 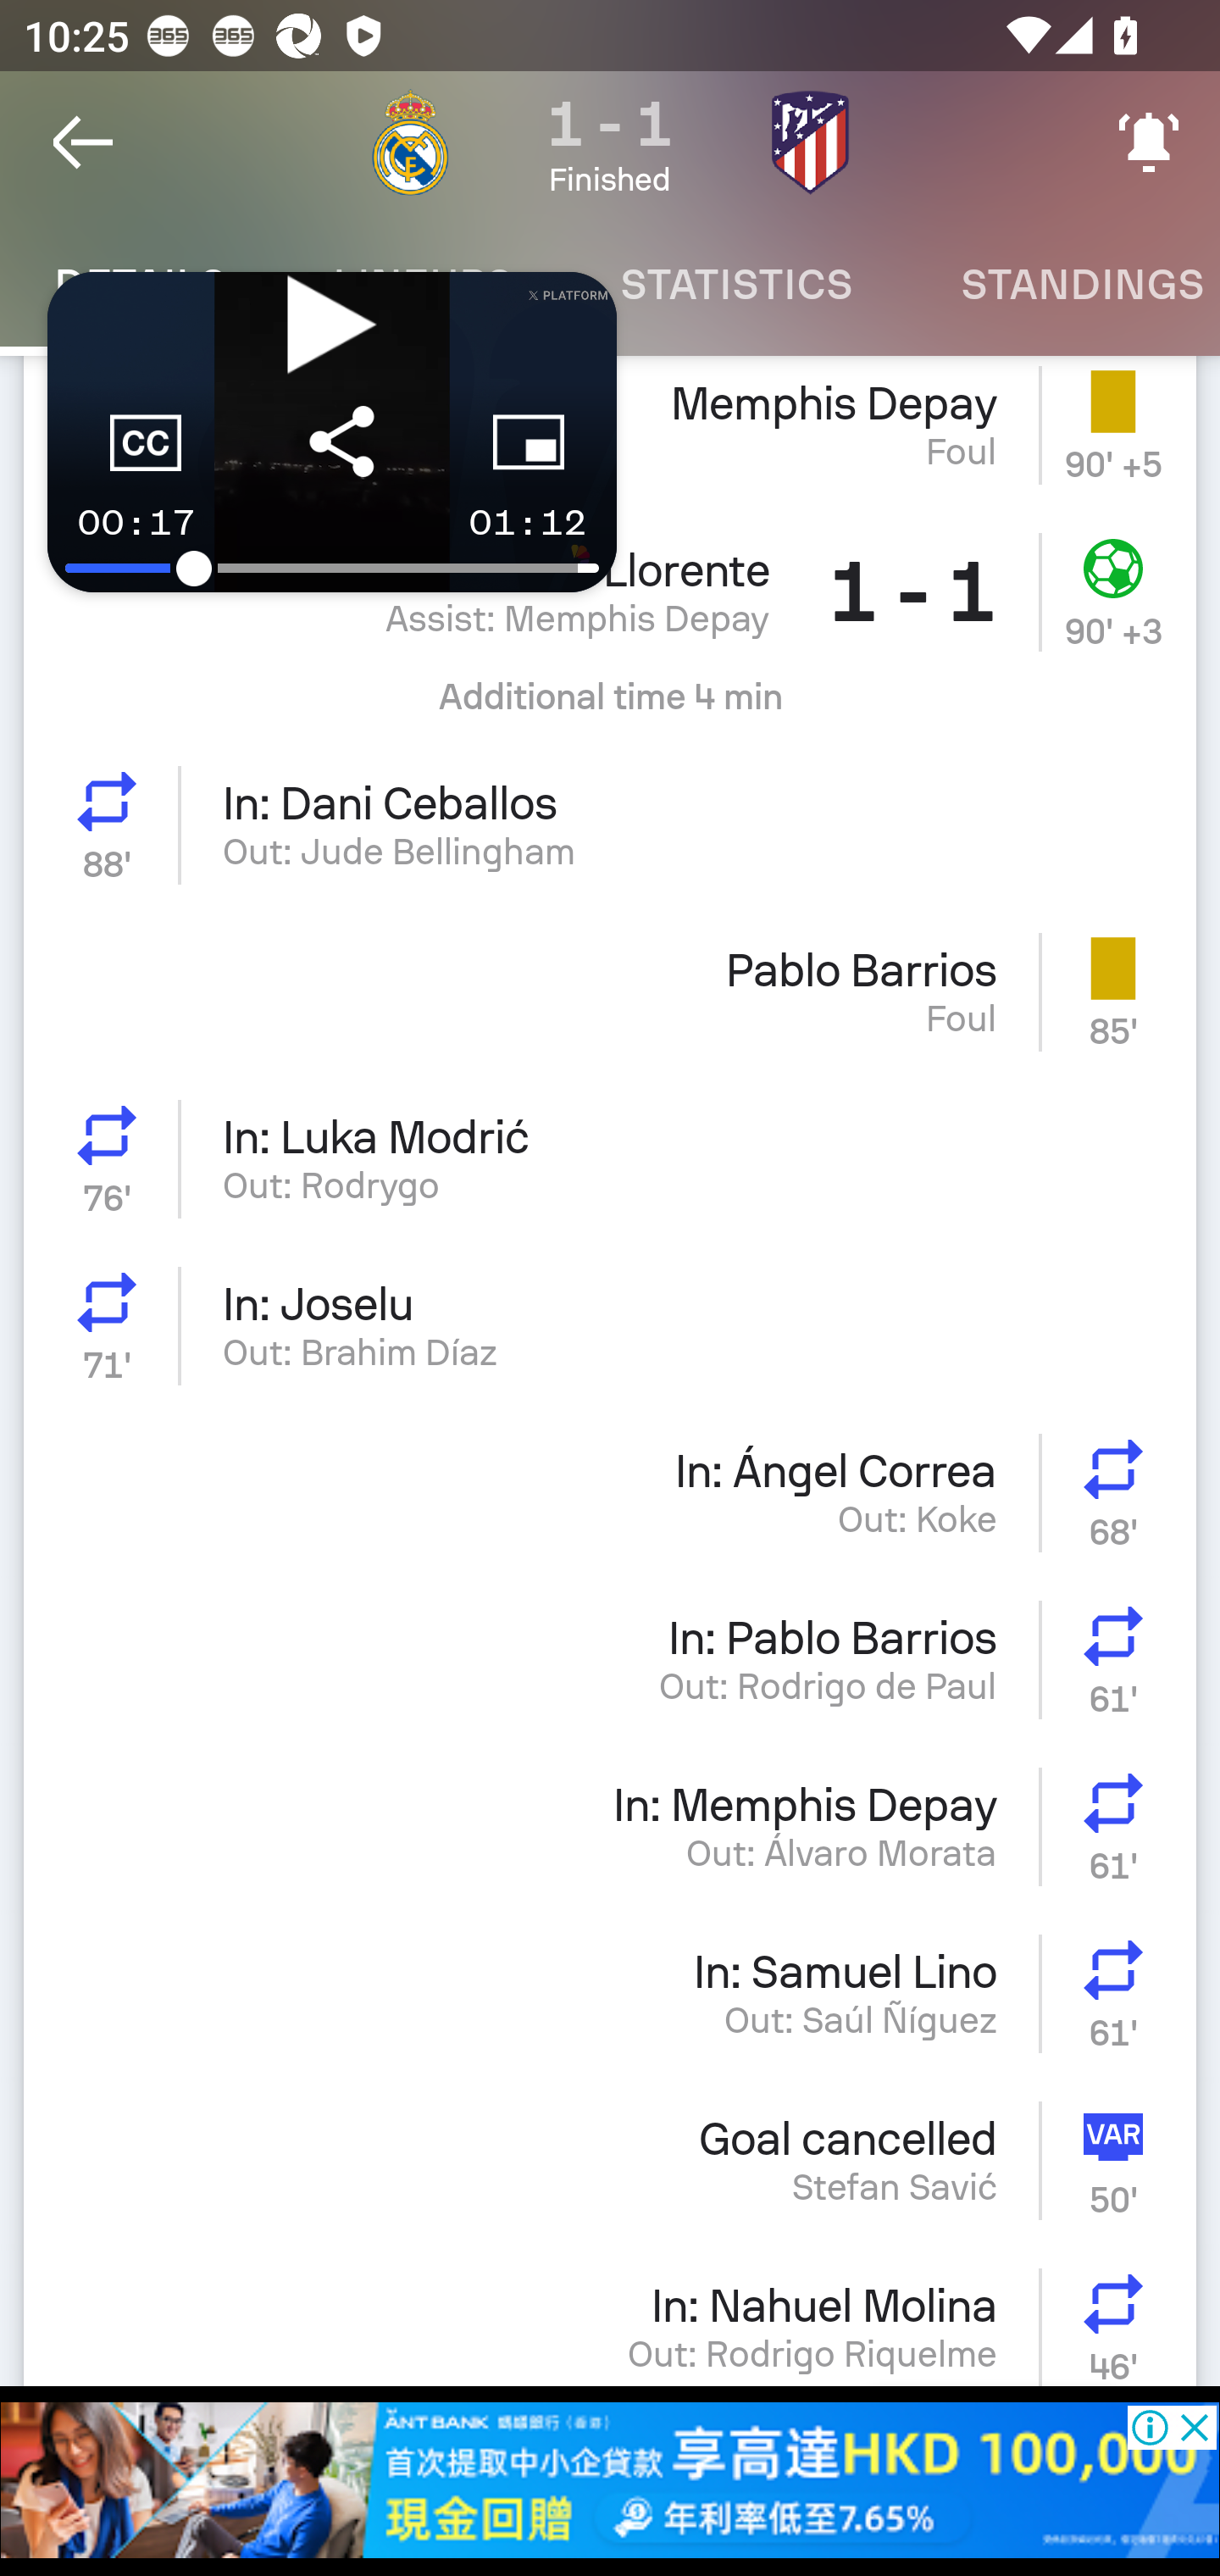 I want to click on Navigate up, so click(x=83, y=142).